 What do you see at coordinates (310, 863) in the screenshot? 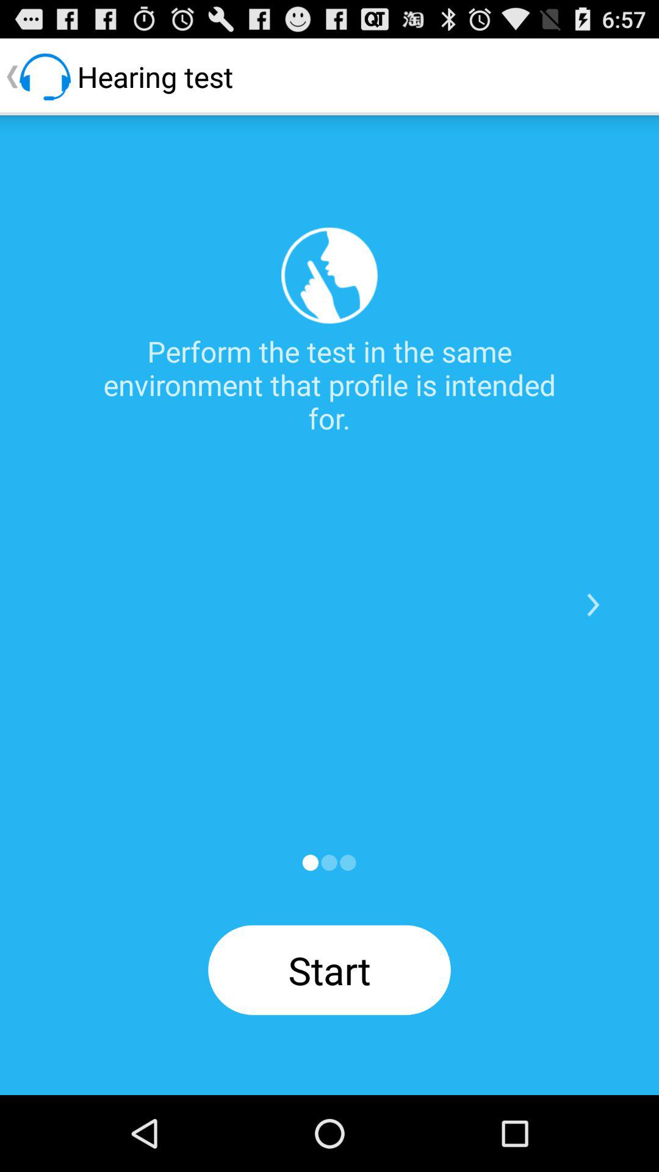
I see `toggle a select option` at bounding box center [310, 863].